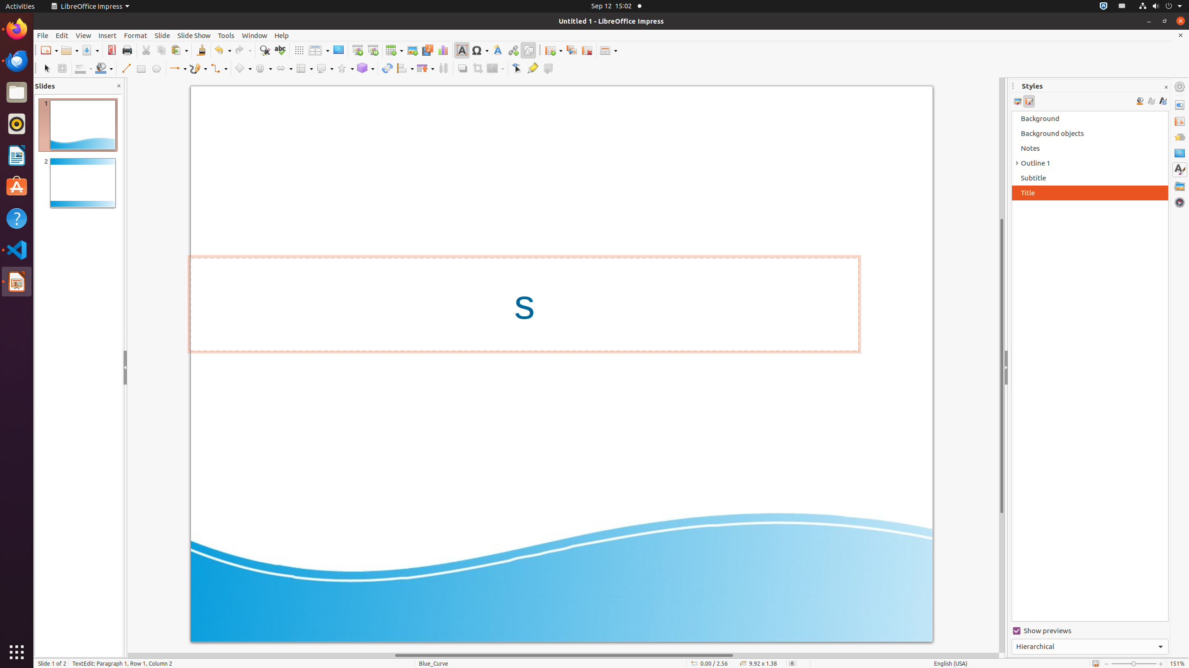 The width and height of the screenshot is (1189, 668). I want to click on Filter, so click(496, 69).